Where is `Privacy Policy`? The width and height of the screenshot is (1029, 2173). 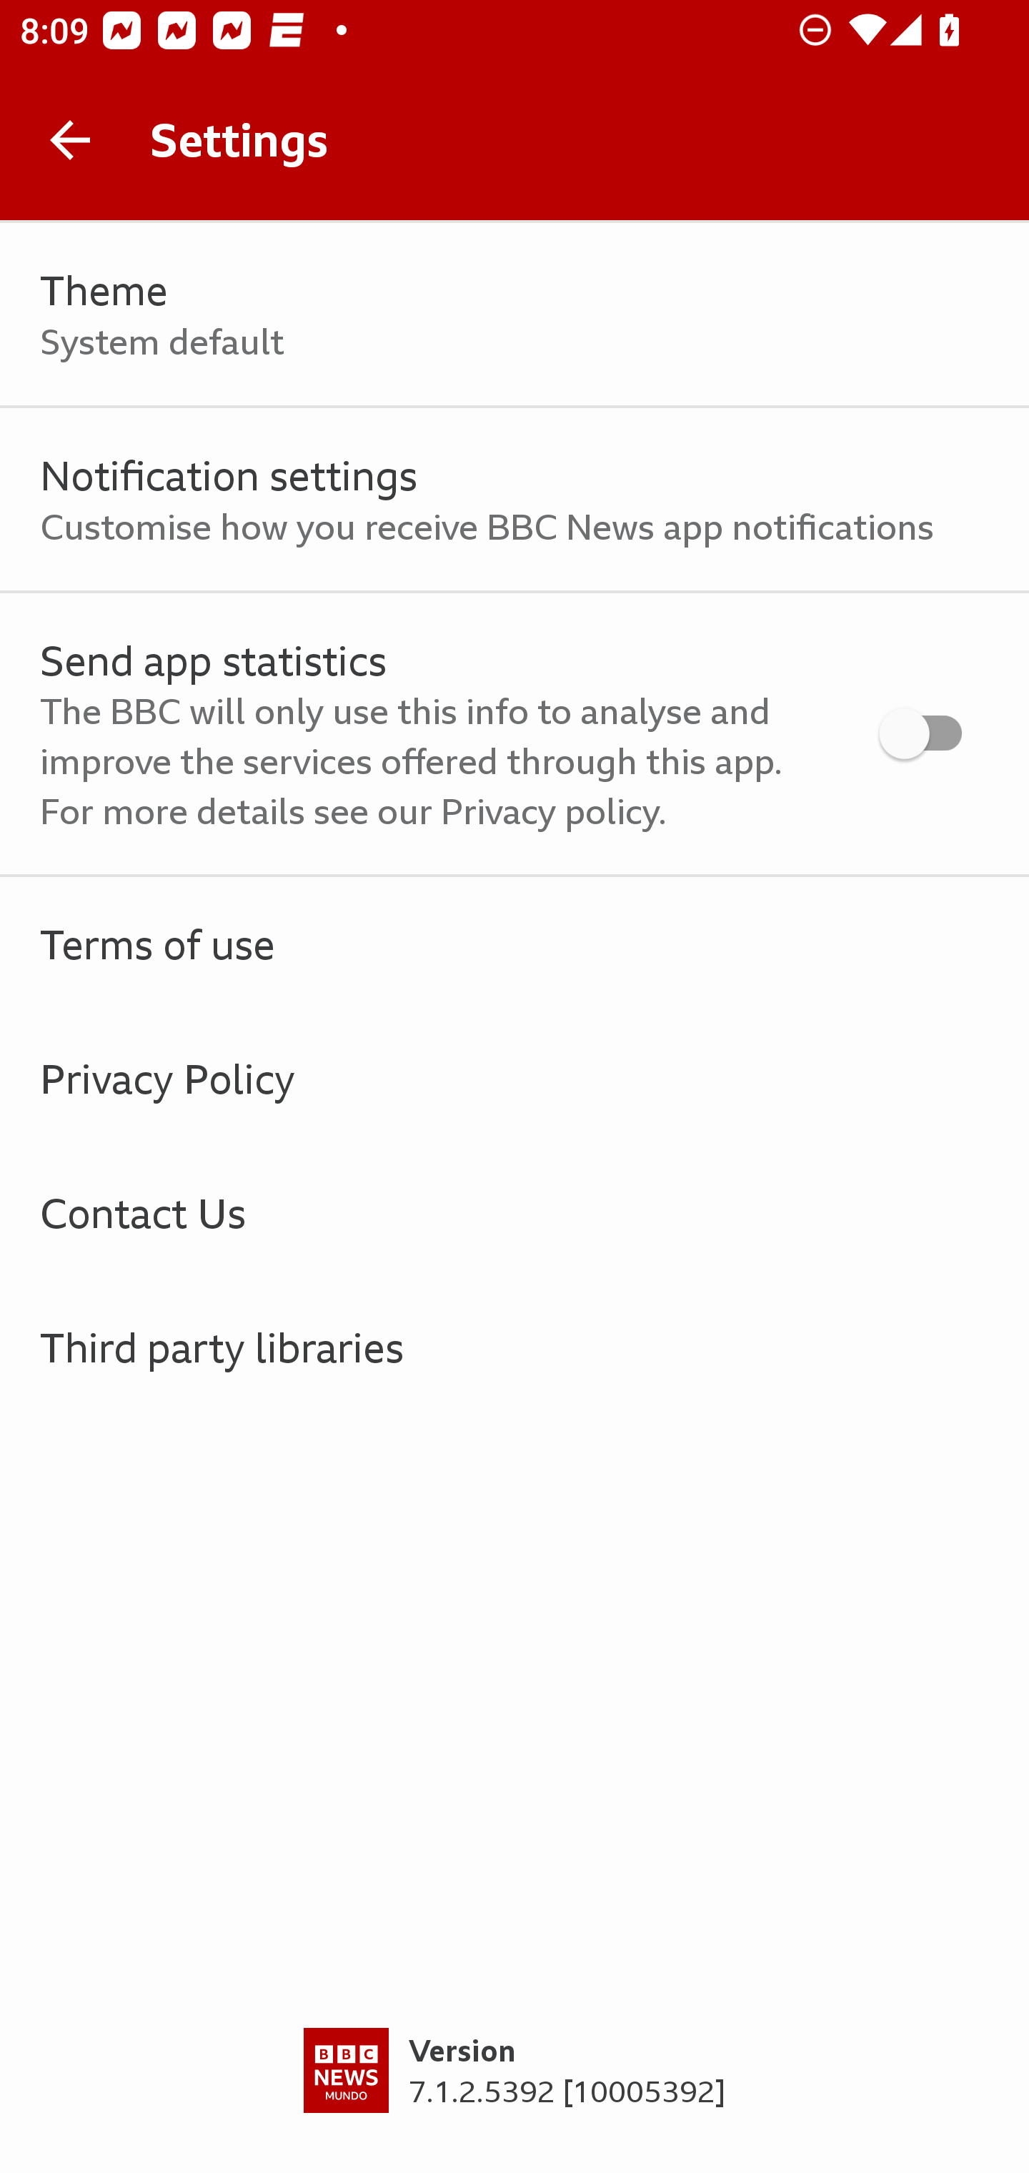
Privacy Policy is located at coordinates (514, 1078).